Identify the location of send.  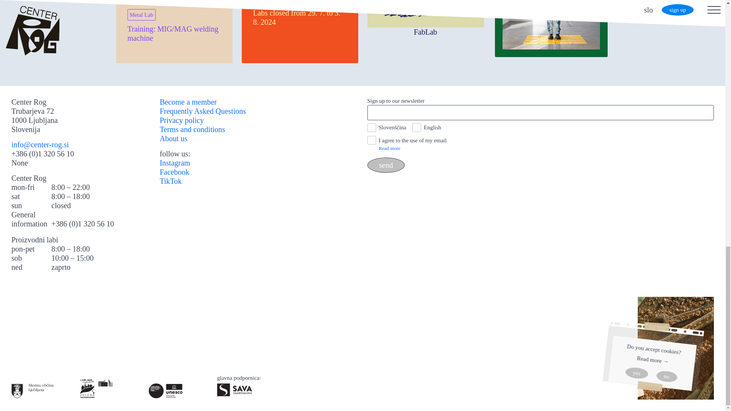
(551, 41).